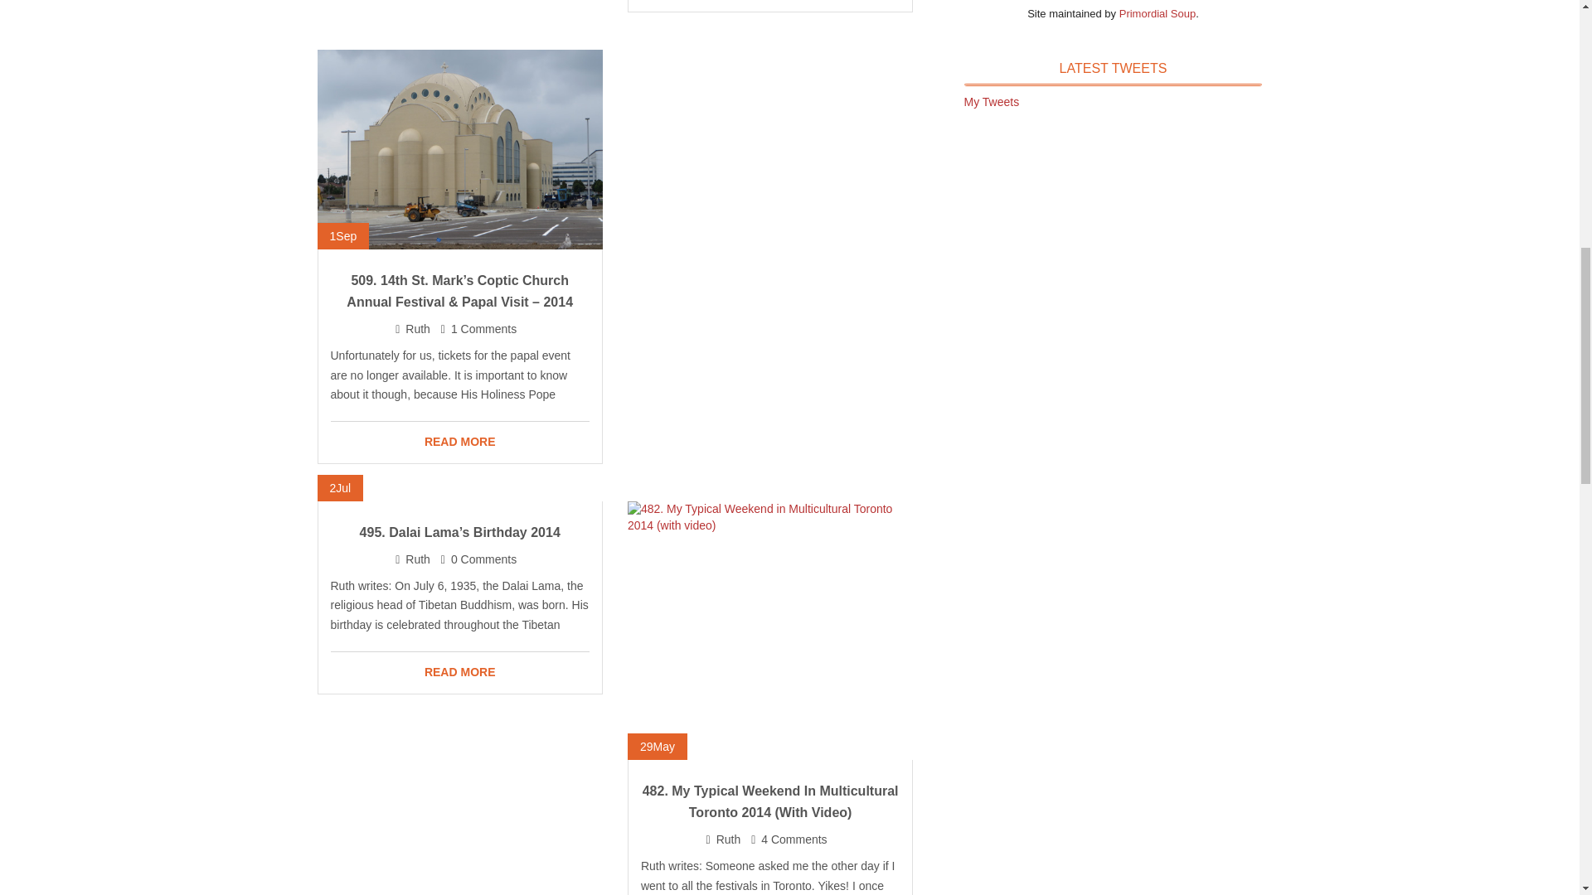 The width and height of the screenshot is (1592, 895). Describe the element at coordinates (459, 673) in the screenshot. I see `READ MORE` at that location.